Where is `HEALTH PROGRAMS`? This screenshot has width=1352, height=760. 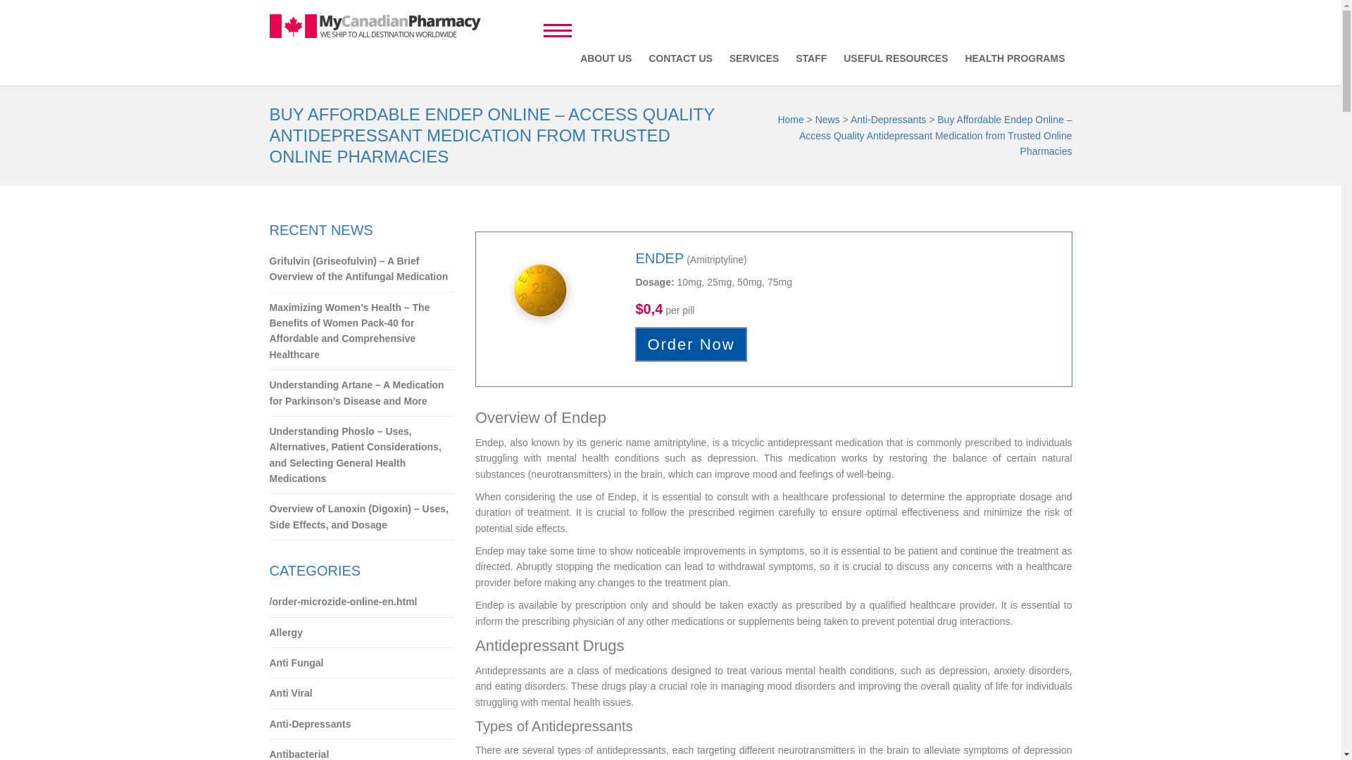 HEALTH PROGRAMS is located at coordinates (1014, 58).